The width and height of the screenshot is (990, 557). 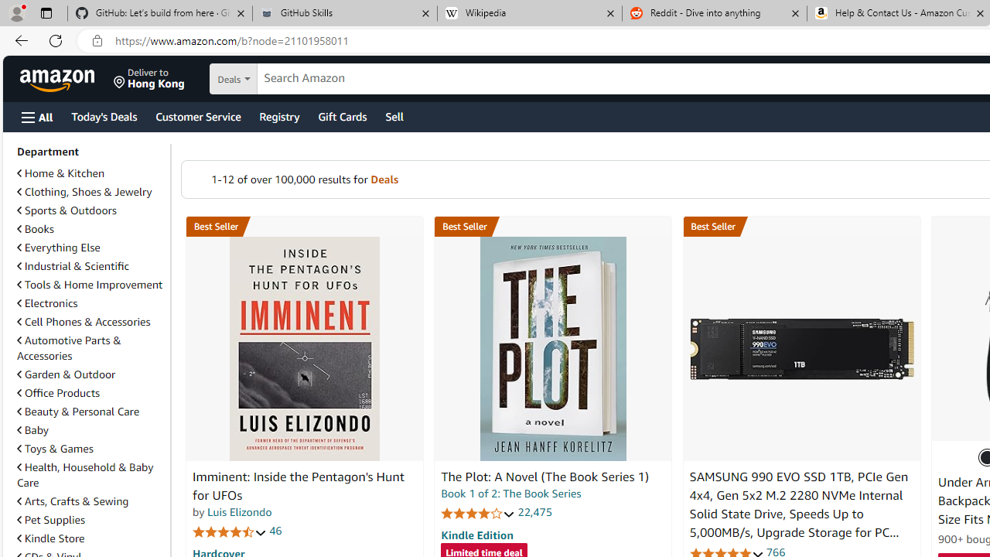 I want to click on Pet Supplies, so click(x=51, y=520).